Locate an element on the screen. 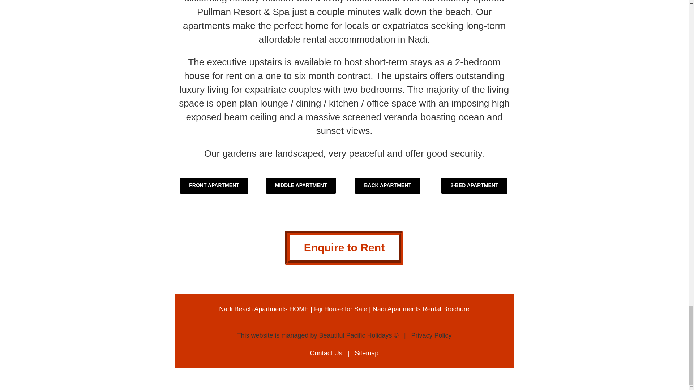 Image resolution: width=694 pixels, height=390 pixels. 2-bedroom house for rent is located at coordinates (342, 69).